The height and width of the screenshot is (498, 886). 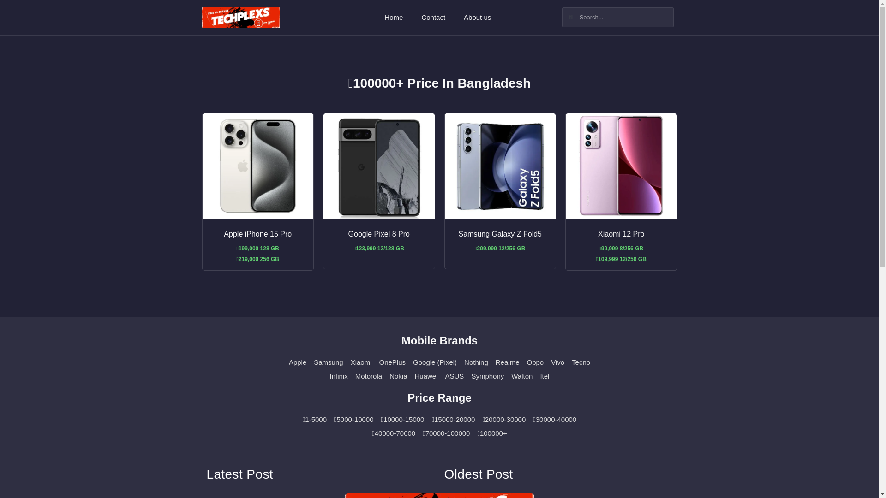 I want to click on Tecno, so click(x=581, y=362).